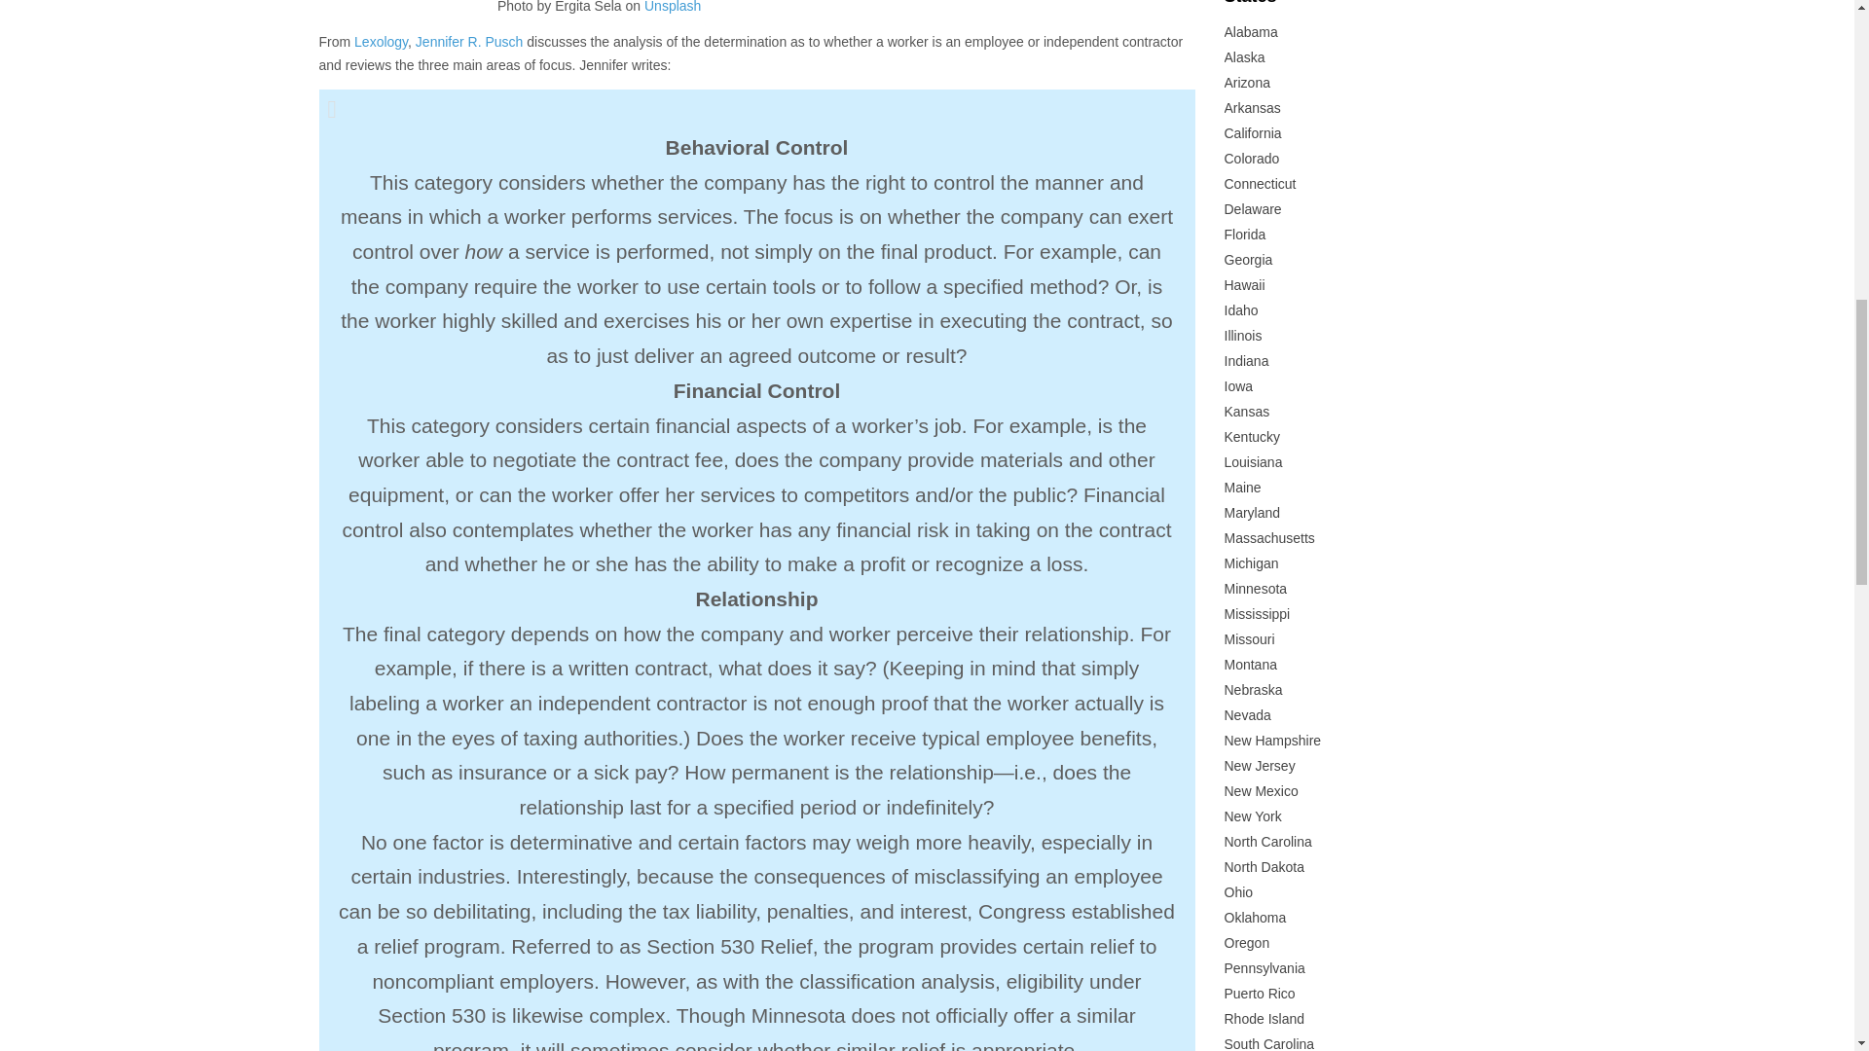 This screenshot has height=1051, width=1869. What do you see at coordinates (1253, 132) in the screenshot?
I see `California` at bounding box center [1253, 132].